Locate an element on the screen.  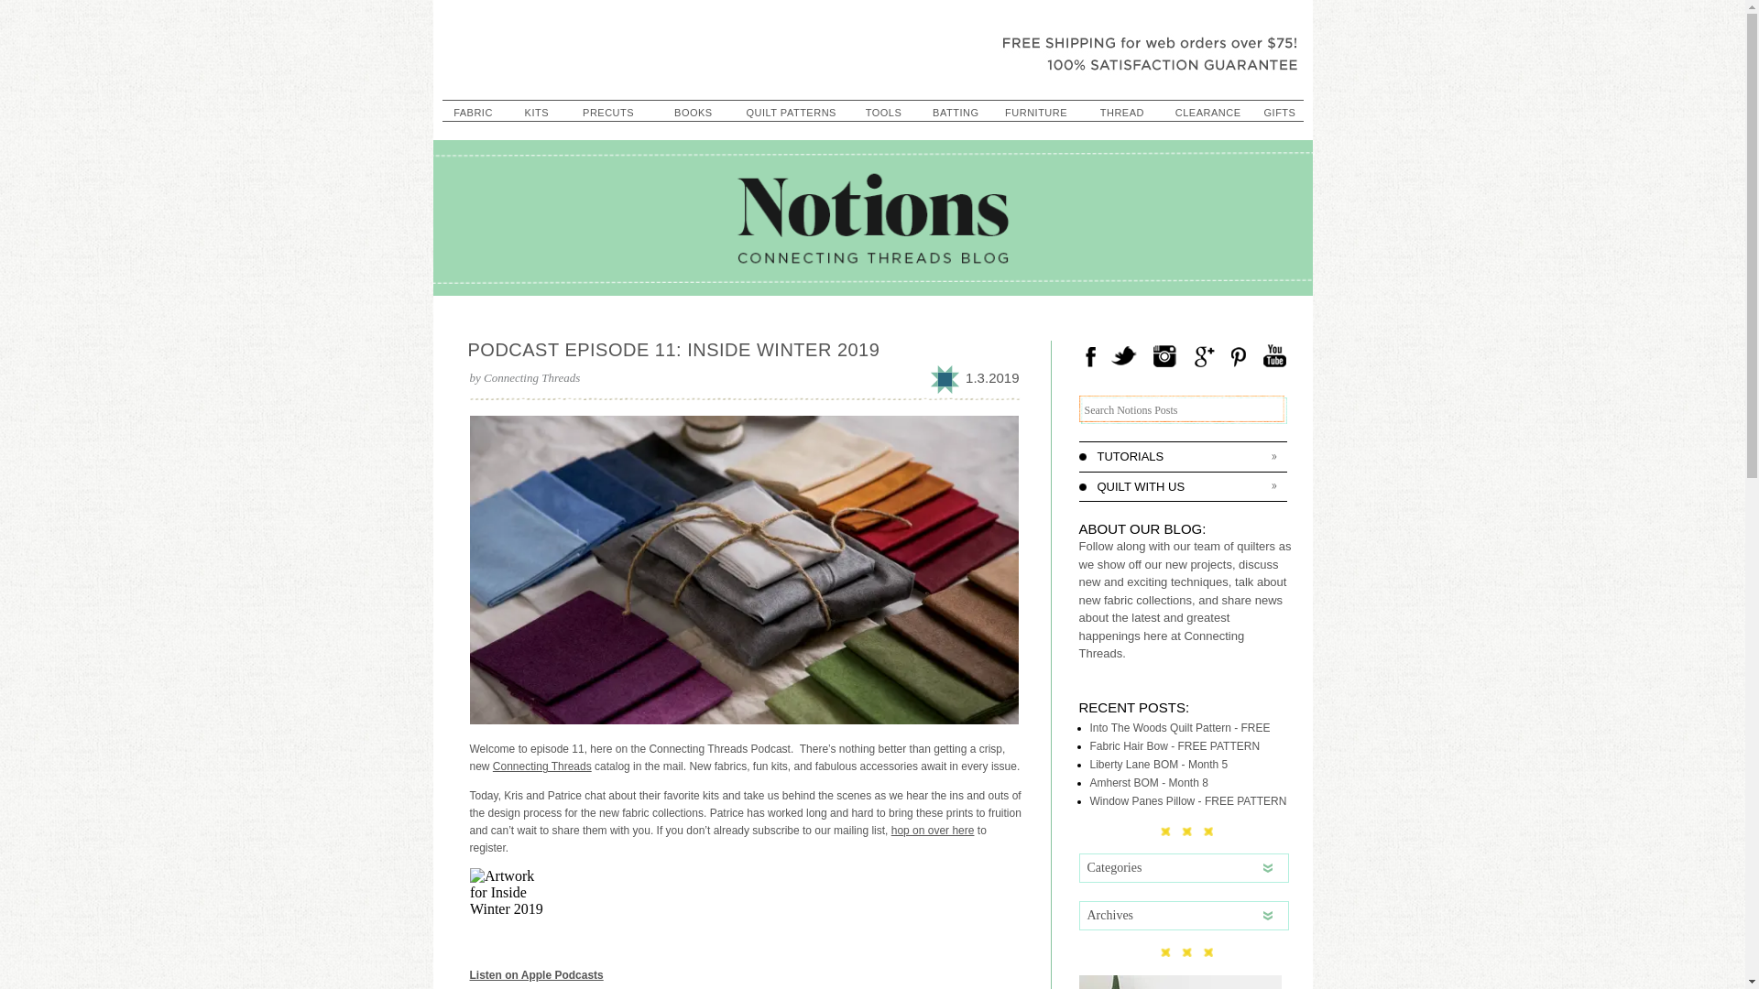
Quilting Books is located at coordinates (694, 114).